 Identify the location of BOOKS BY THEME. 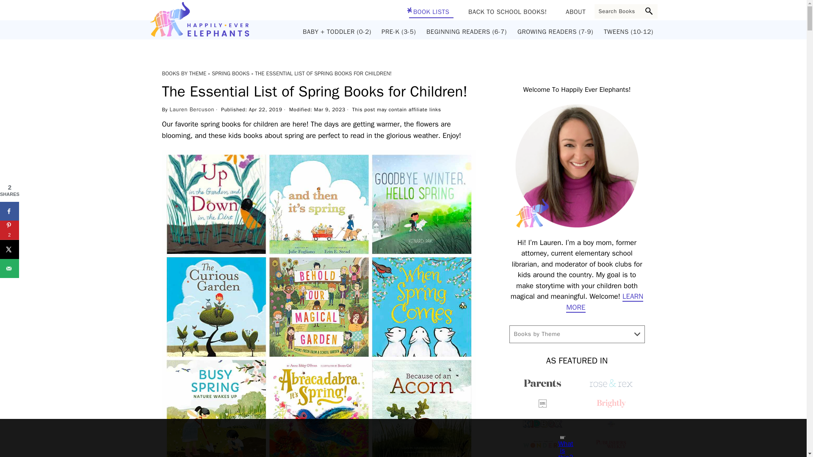
(184, 74).